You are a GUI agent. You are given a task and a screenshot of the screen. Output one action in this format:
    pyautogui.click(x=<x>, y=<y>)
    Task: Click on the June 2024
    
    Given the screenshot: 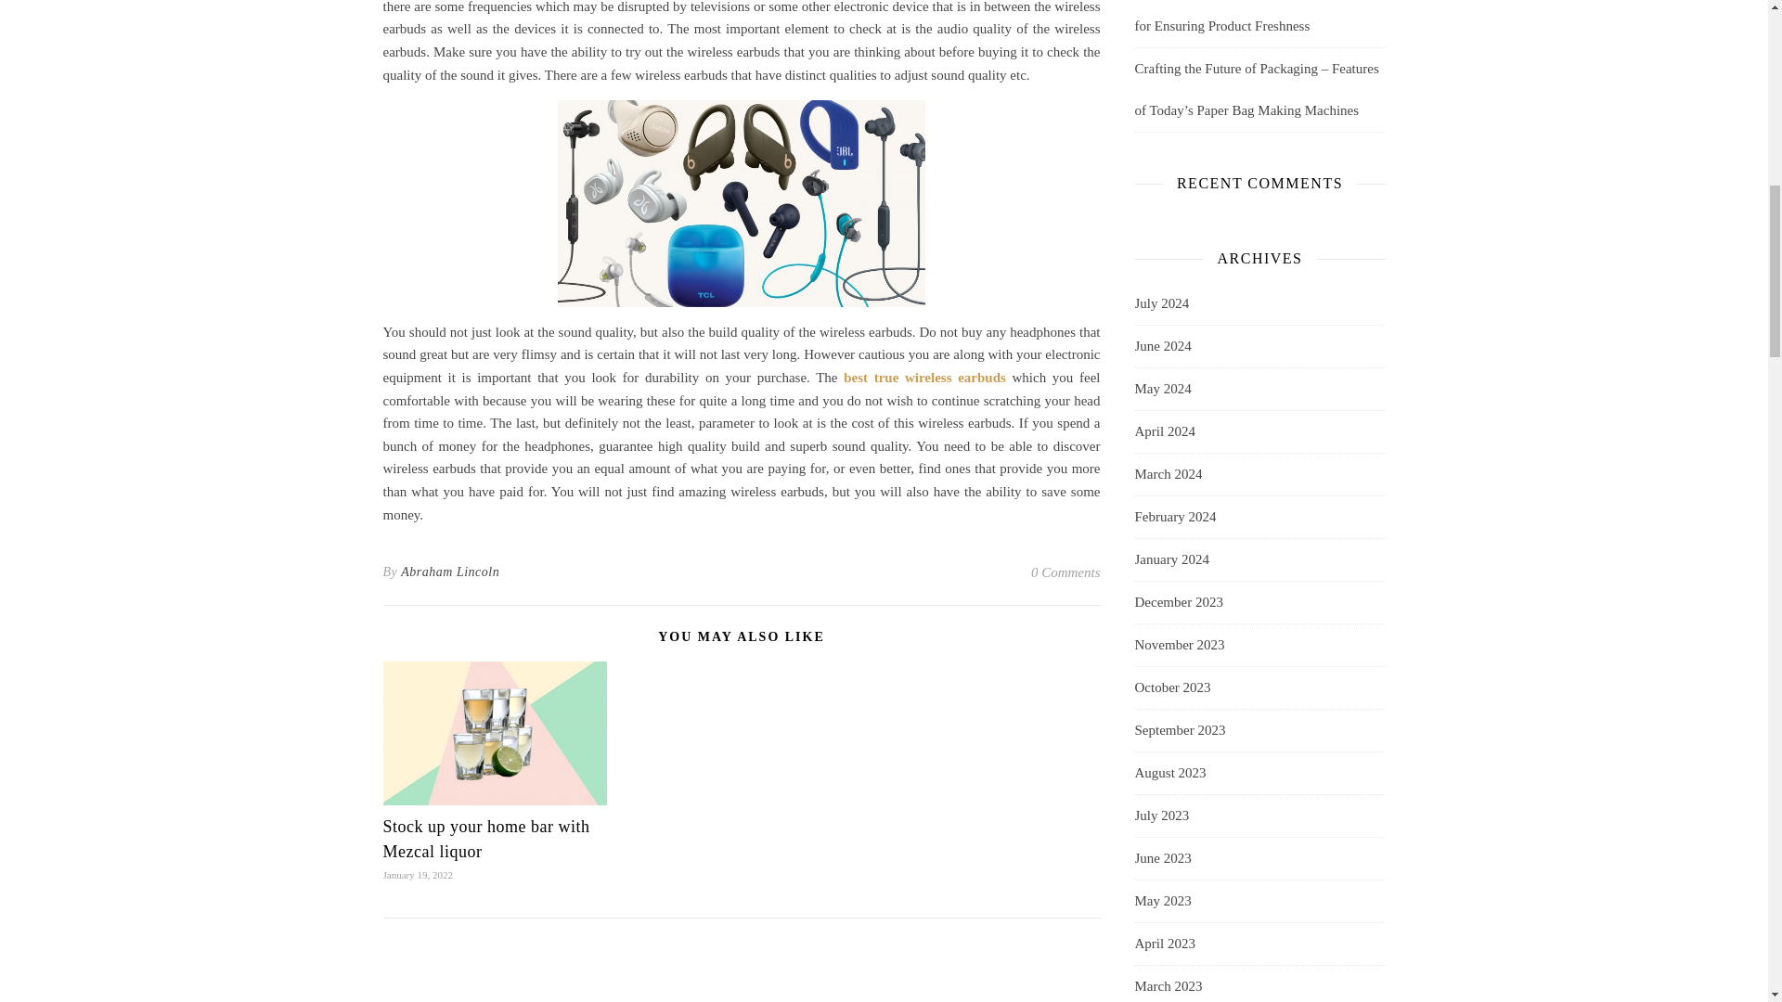 What is the action you would take?
    pyautogui.click(x=1162, y=347)
    